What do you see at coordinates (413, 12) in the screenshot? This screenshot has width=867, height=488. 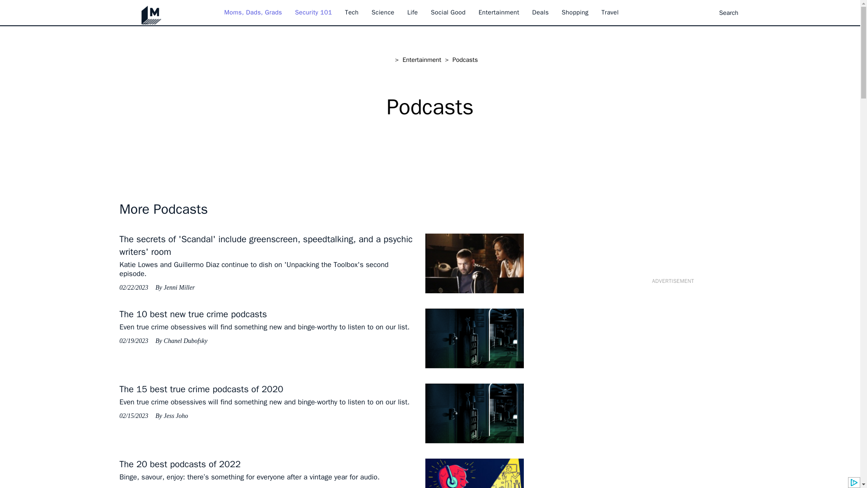 I see `Life` at bounding box center [413, 12].